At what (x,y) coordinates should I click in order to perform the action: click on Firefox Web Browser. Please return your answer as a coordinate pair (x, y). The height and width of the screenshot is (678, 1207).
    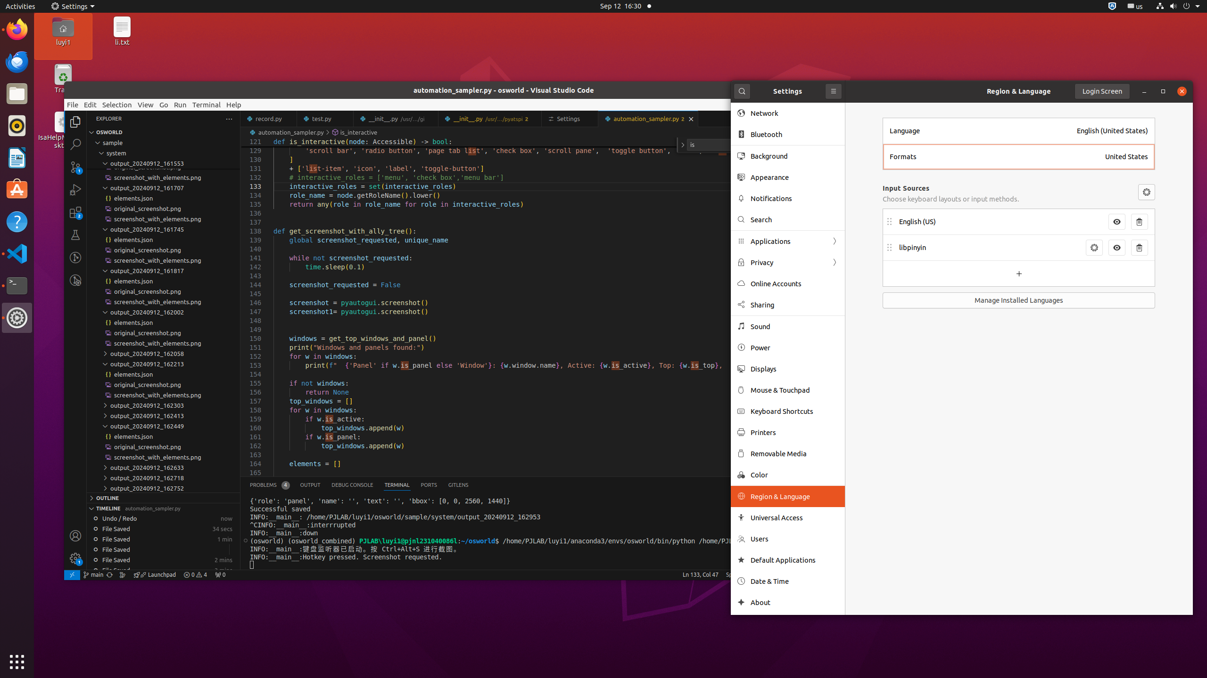
    Looking at the image, I should click on (17, 30).